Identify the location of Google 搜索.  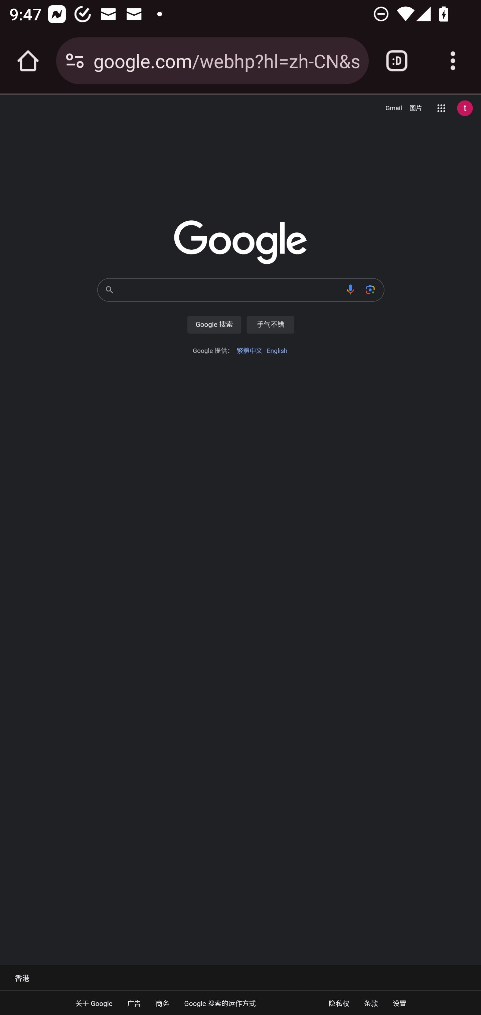
(214, 325).